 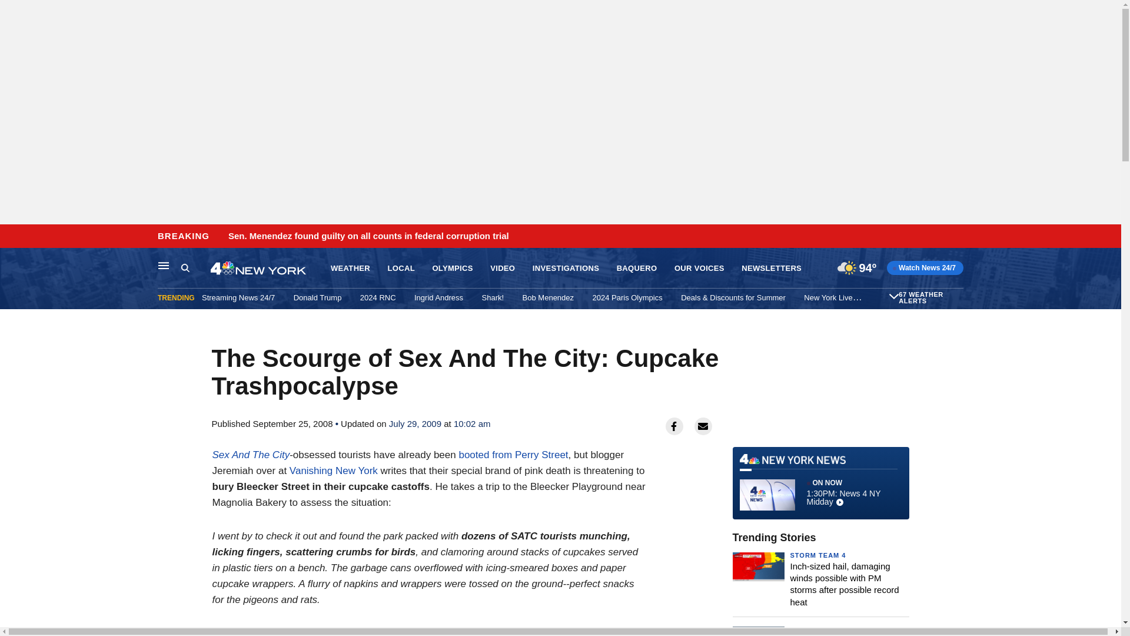 What do you see at coordinates (771, 269) in the screenshot?
I see `NEWSLETTERS` at bounding box center [771, 269].